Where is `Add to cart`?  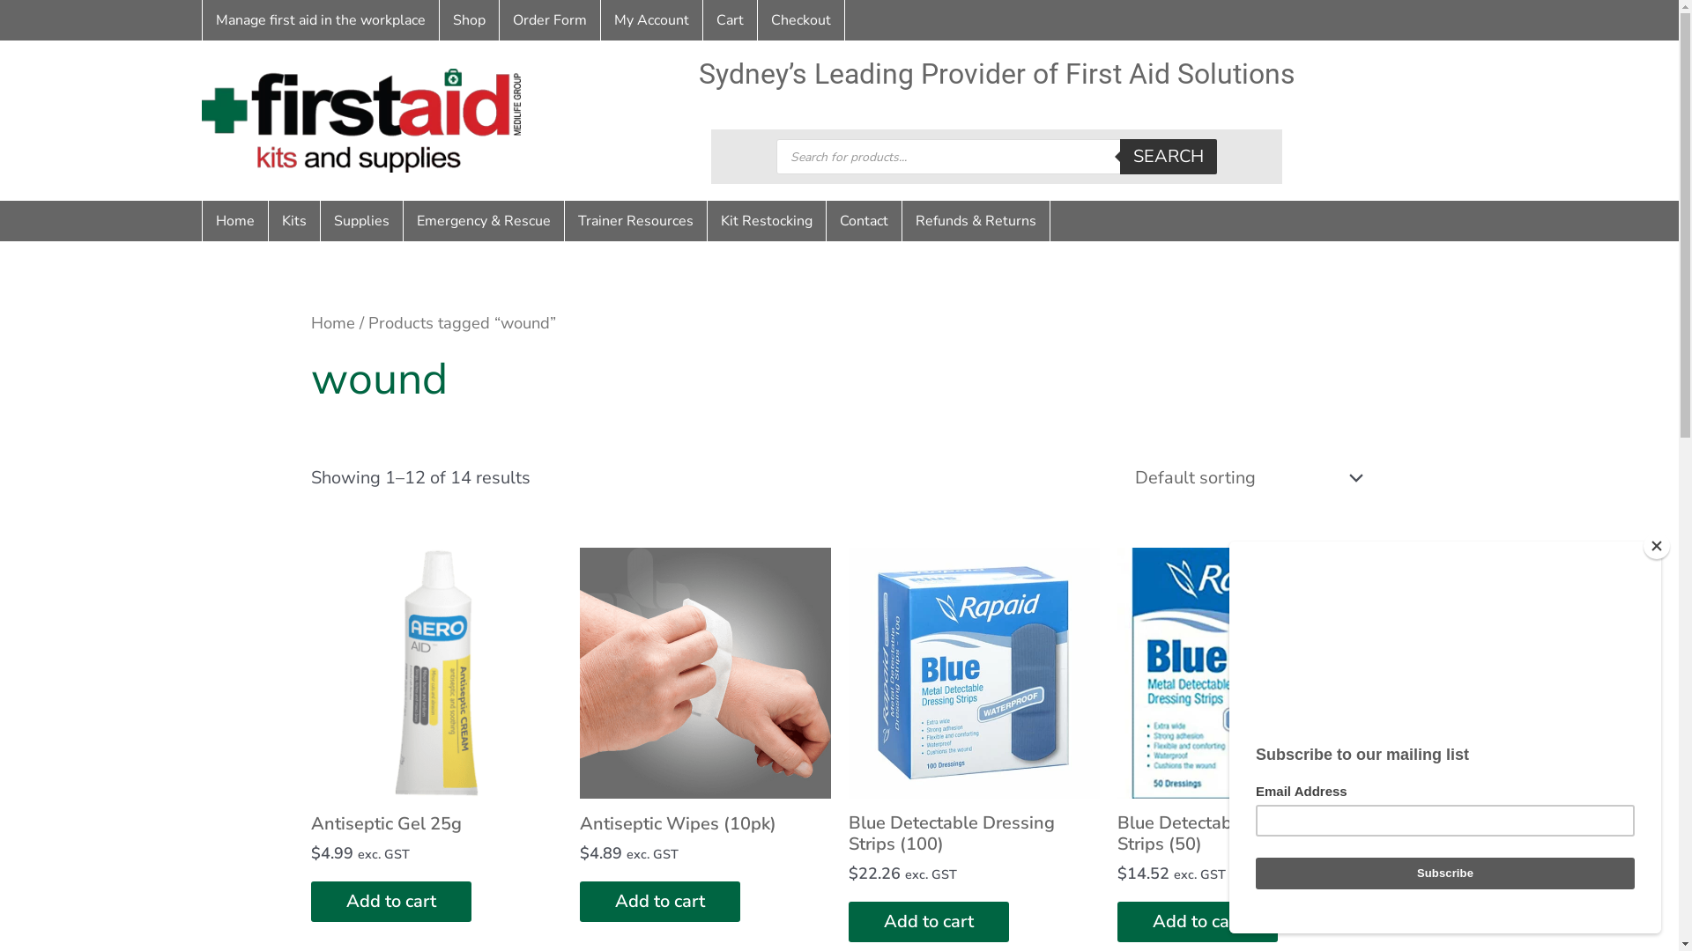 Add to cart is located at coordinates (390, 902).